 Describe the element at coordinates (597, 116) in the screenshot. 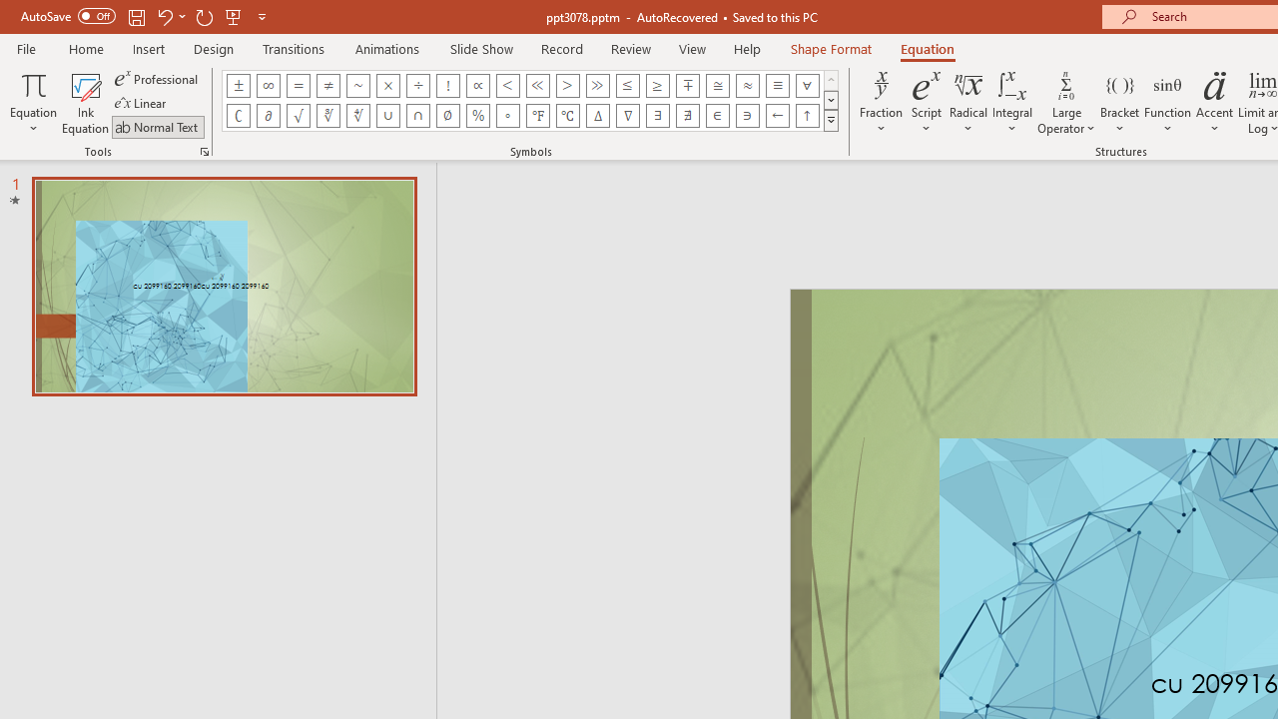

I see `Equation Symbol Increment` at that location.